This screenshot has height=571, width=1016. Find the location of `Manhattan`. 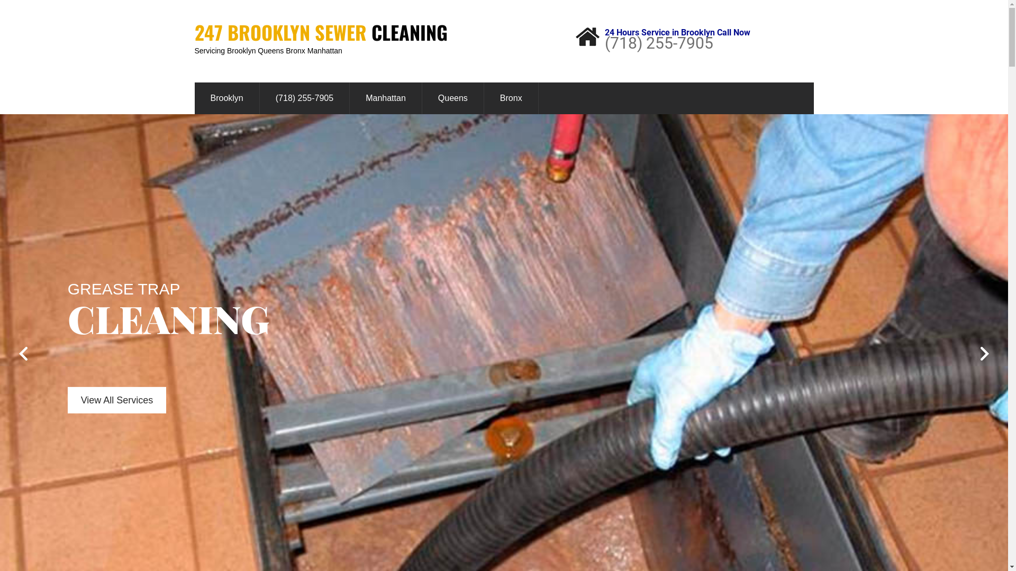

Manhattan is located at coordinates (386, 98).